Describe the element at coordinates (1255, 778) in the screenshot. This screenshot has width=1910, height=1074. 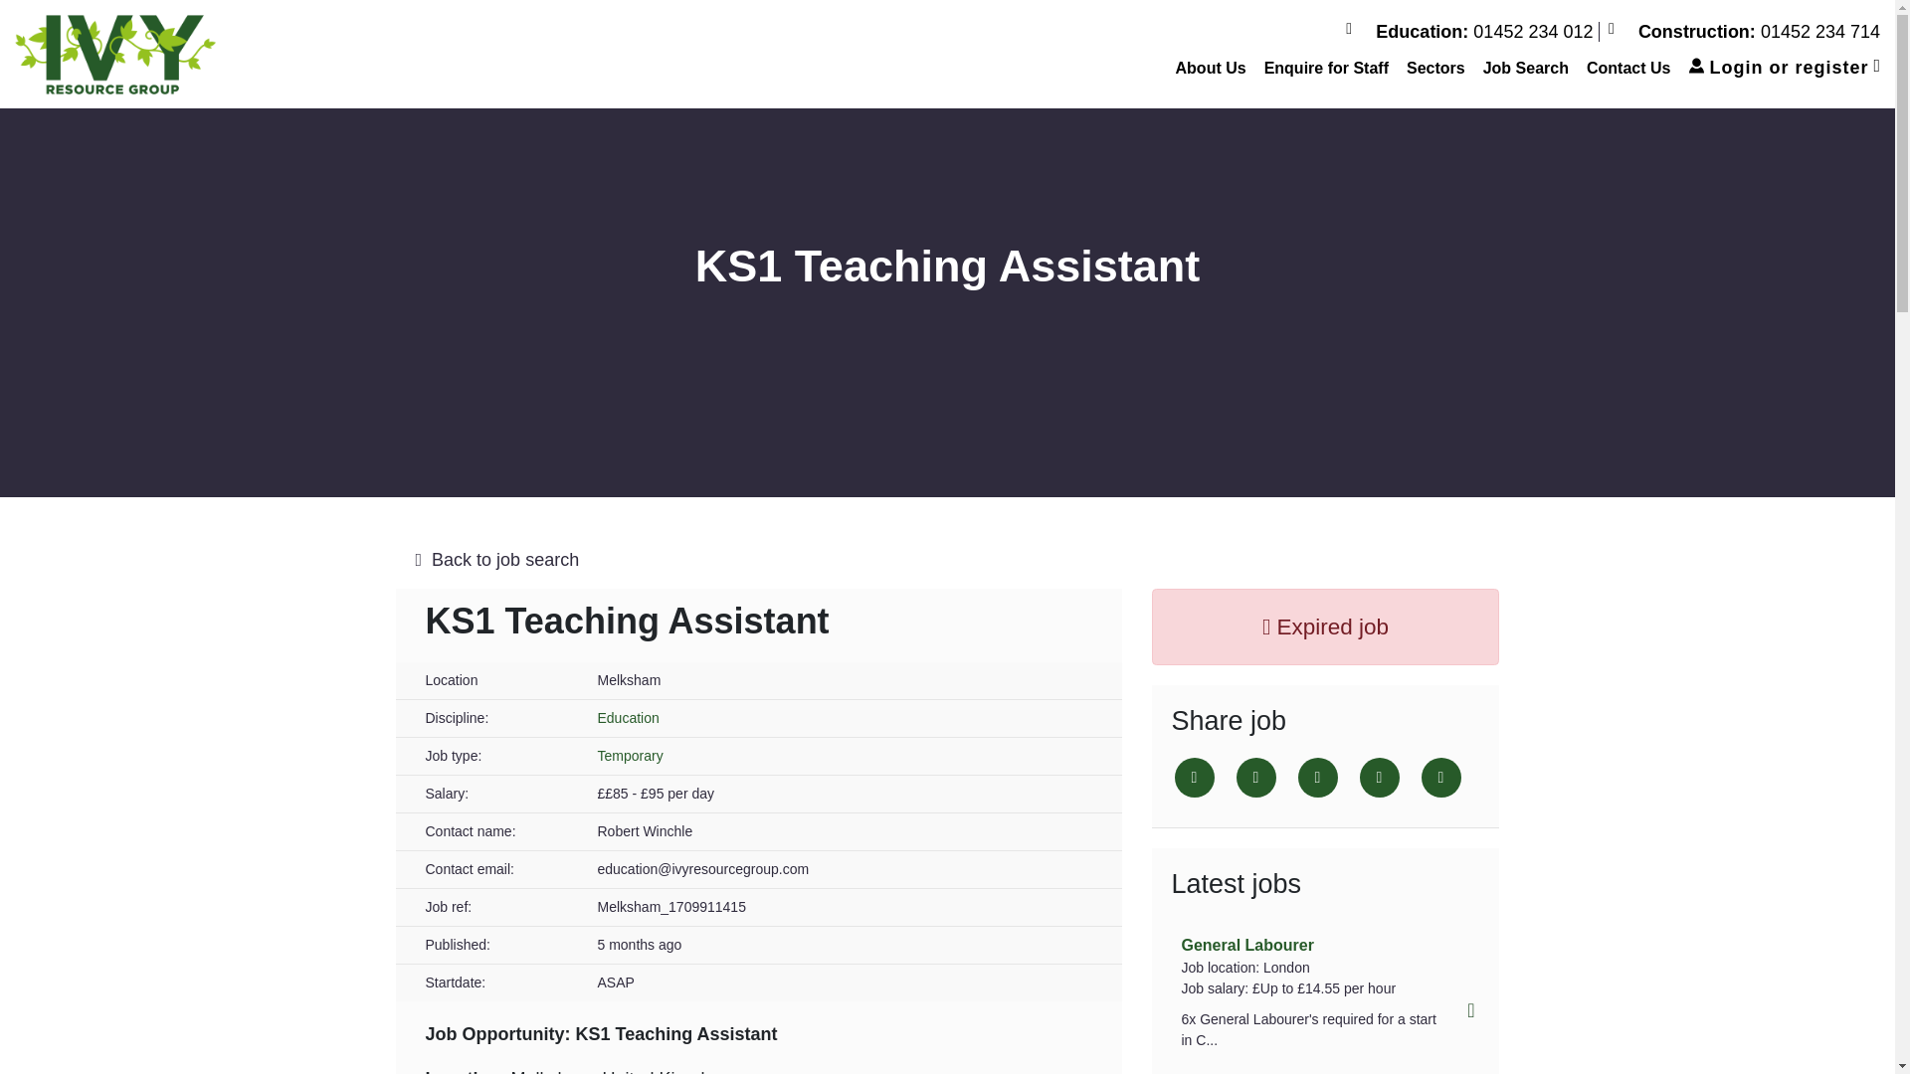
I see `share on Facebook` at that location.